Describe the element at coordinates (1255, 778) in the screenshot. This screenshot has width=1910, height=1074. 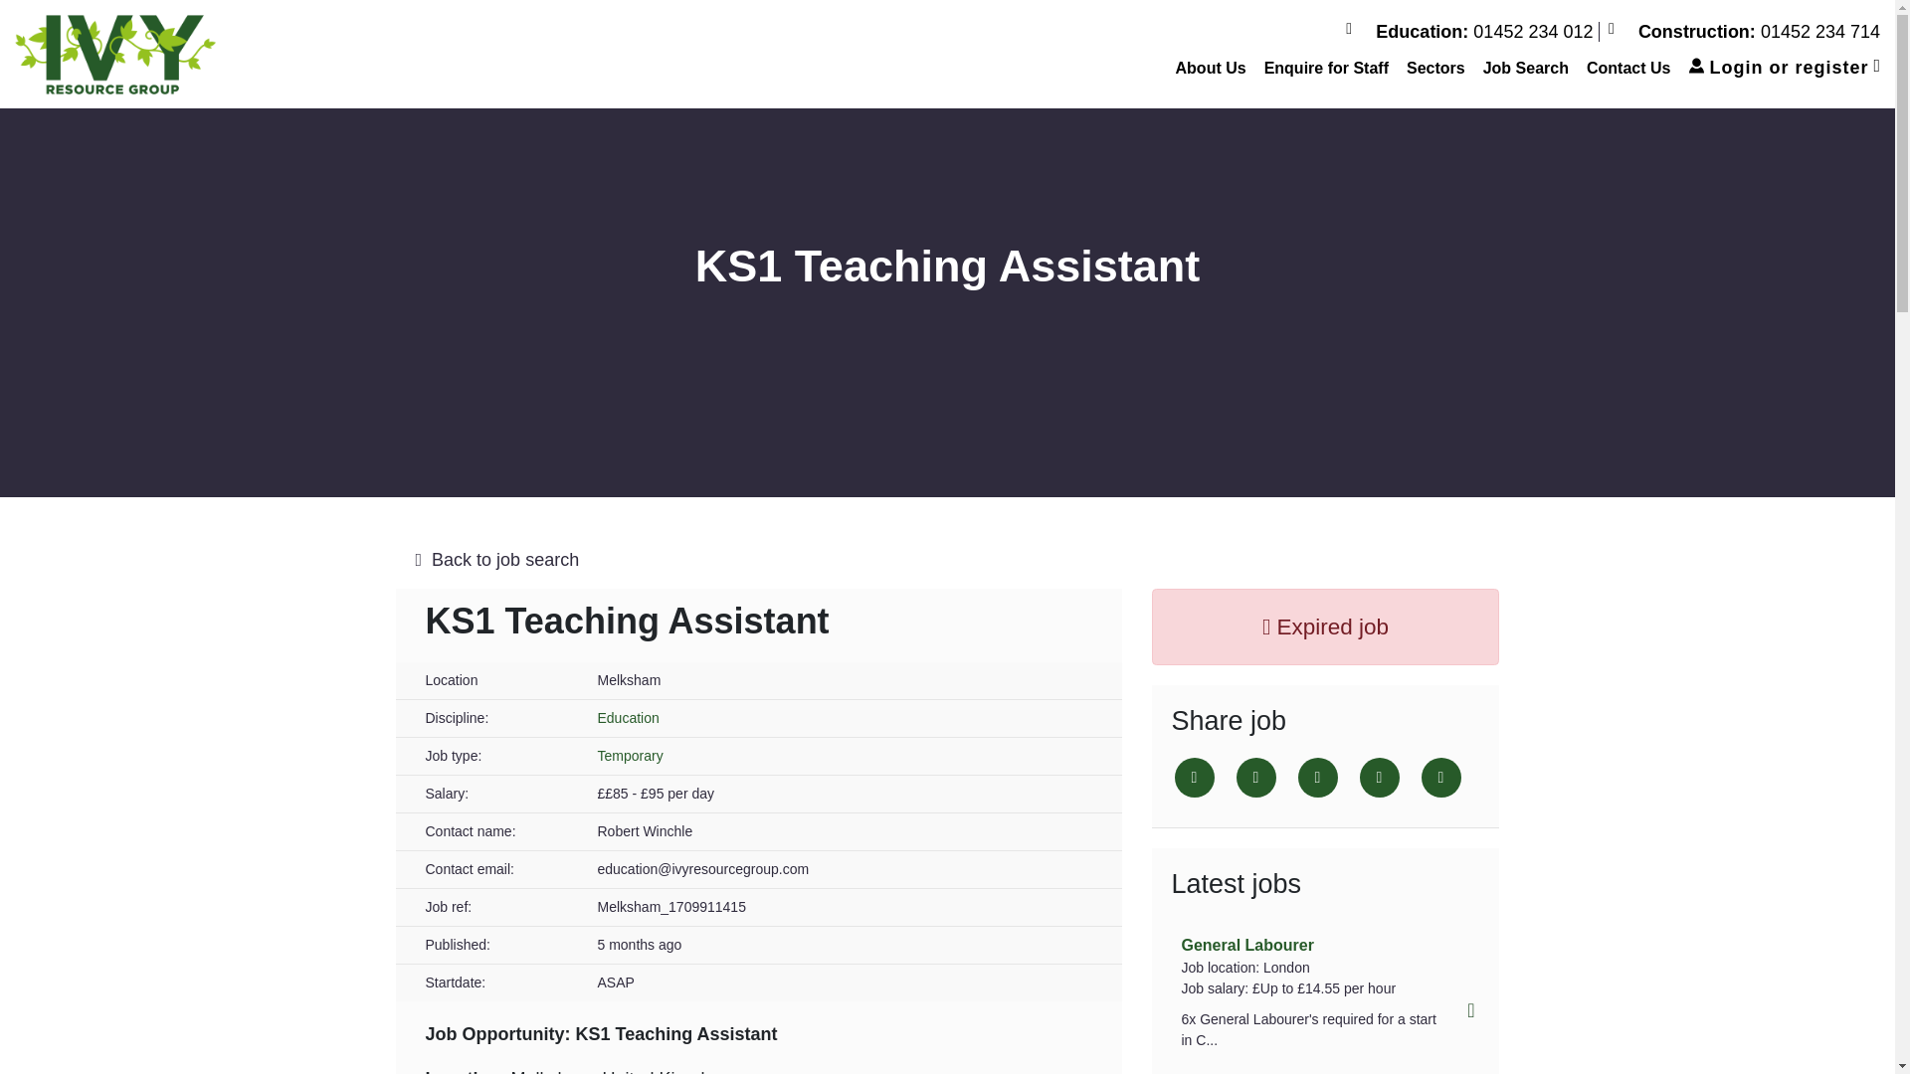
I see `share on Facebook` at that location.